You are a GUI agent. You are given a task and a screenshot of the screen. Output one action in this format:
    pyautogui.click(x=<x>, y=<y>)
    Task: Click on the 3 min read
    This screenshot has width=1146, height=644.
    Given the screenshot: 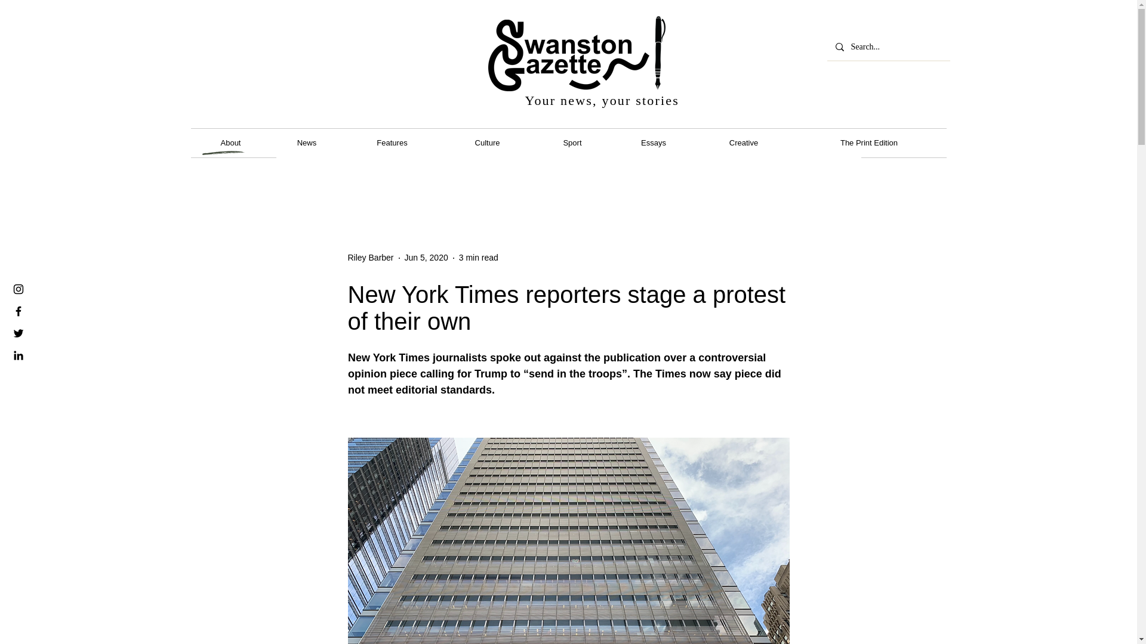 What is the action you would take?
    pyautogui.click(x=479, y=258)
    